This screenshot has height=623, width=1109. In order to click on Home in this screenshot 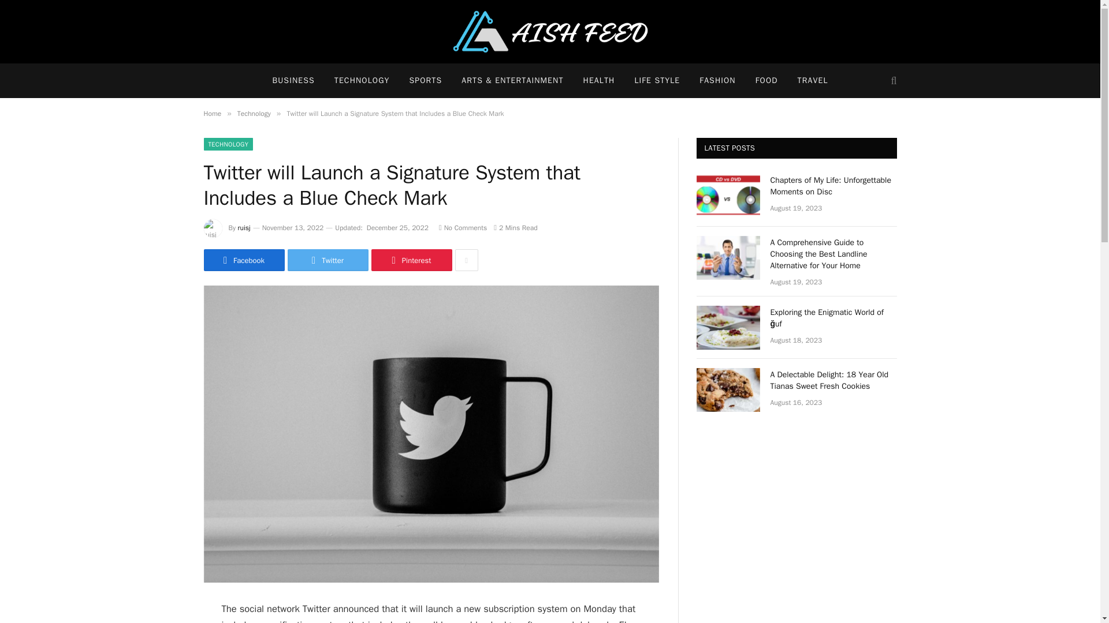, I will do `click(211, 114)`.